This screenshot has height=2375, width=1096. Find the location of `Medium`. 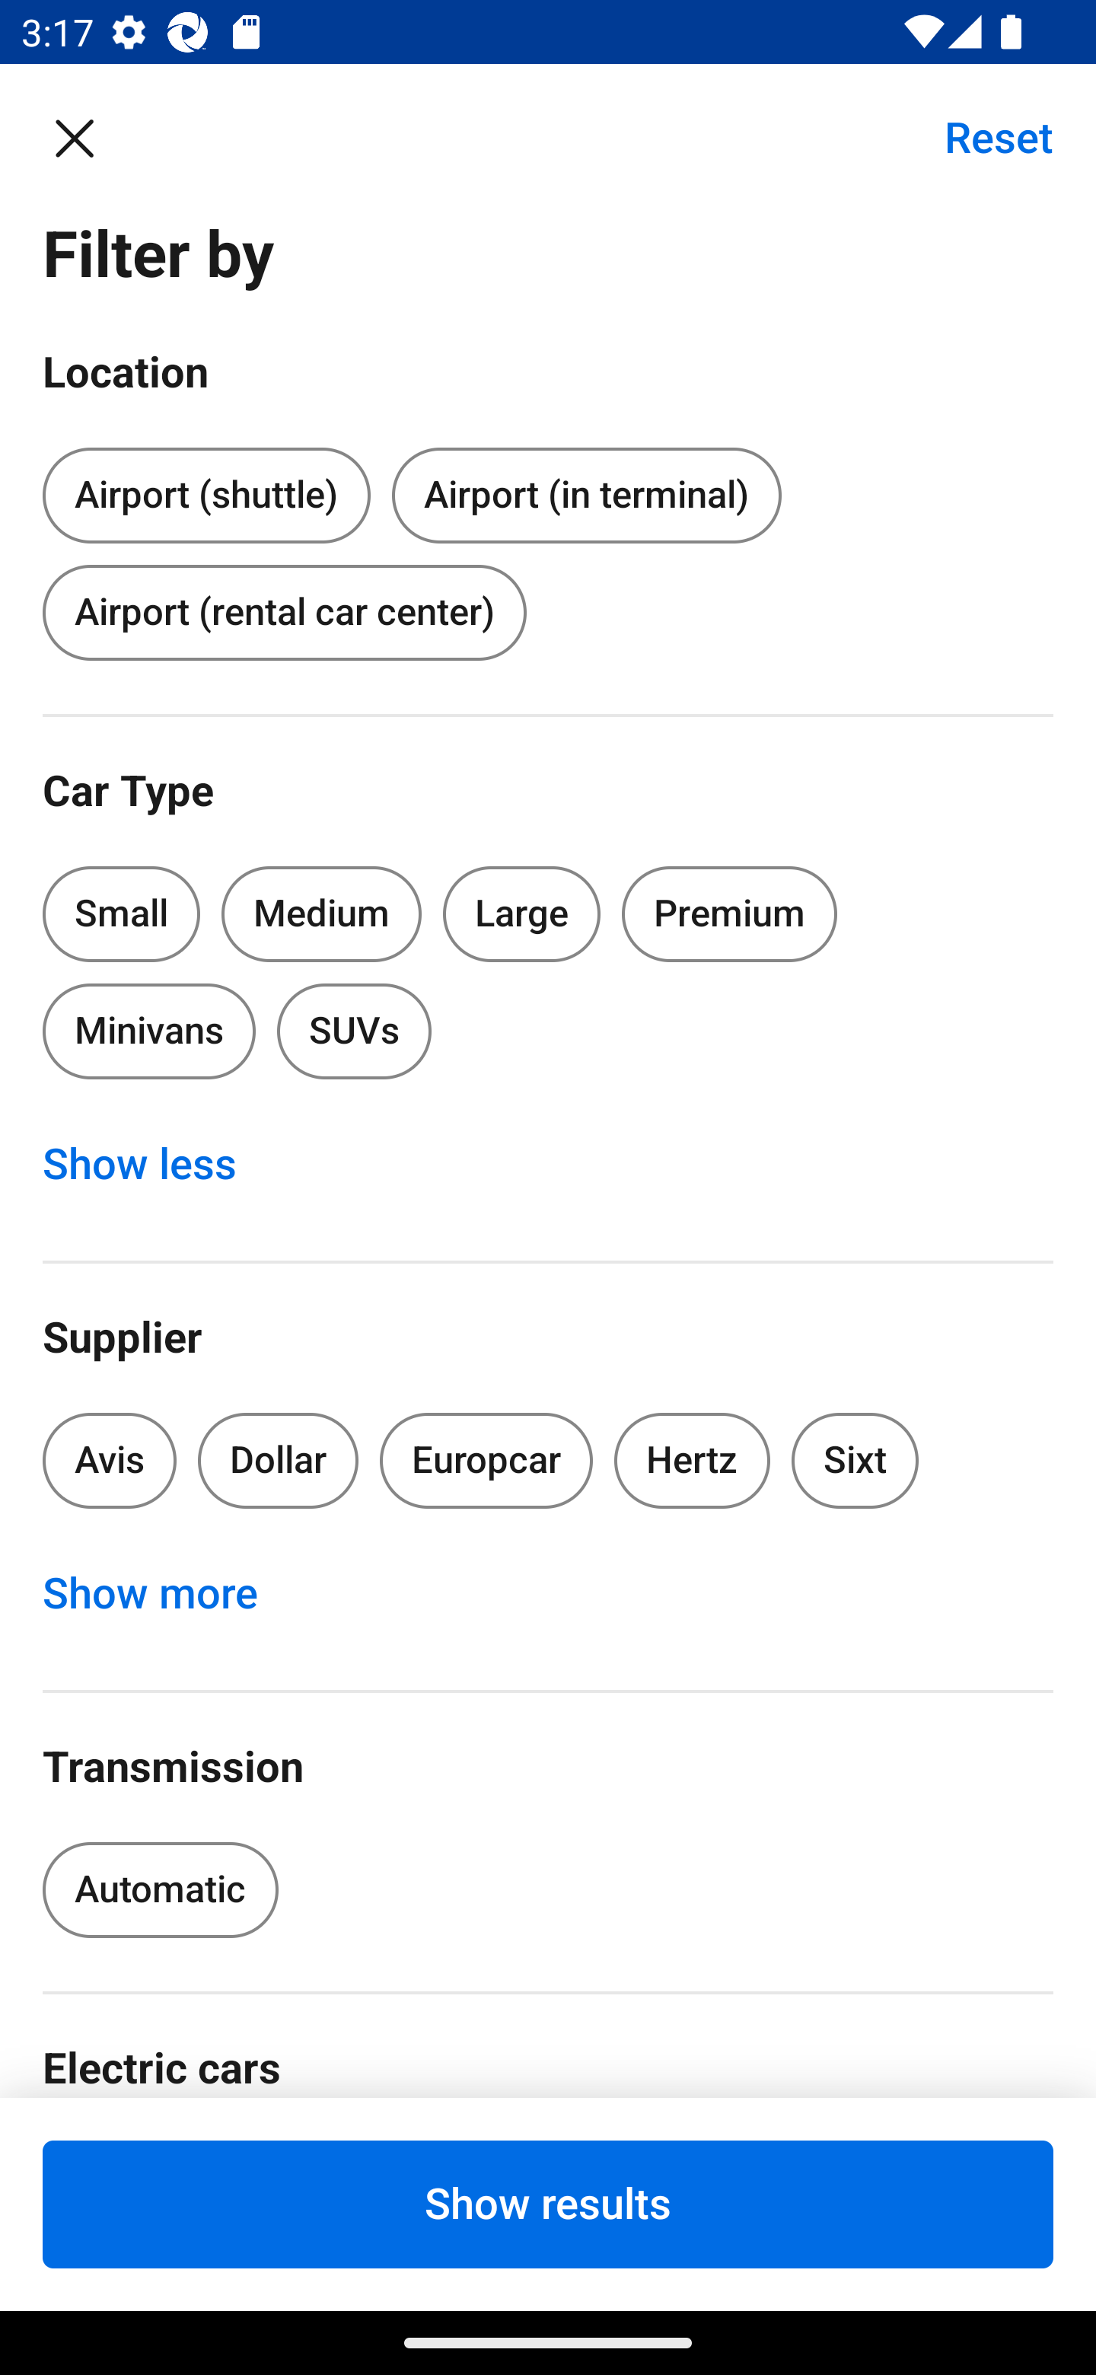

Medium is located at coordinates (321, 913).